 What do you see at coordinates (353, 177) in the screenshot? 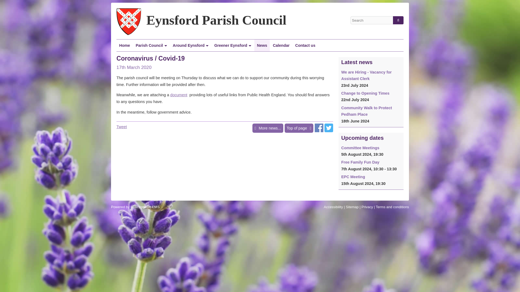
I see `EPC Meeting` at bounding box center [353, 177].